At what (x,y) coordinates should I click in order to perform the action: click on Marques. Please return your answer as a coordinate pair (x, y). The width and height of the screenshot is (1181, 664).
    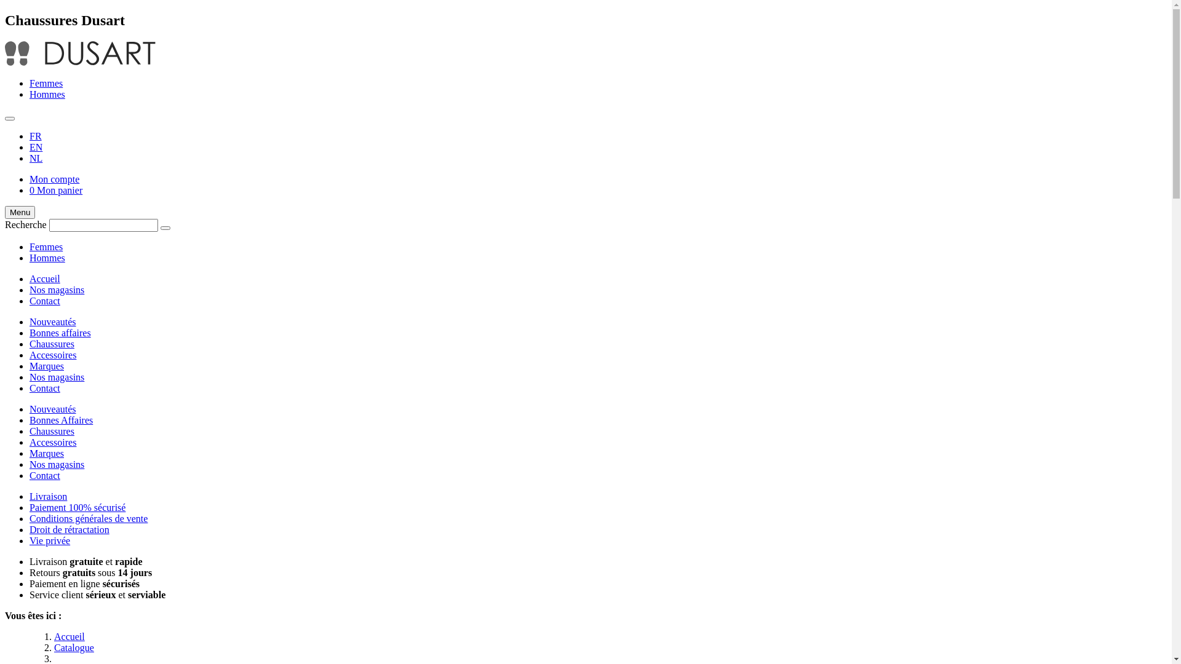
    Looking at the image, I should click on (47, 454).